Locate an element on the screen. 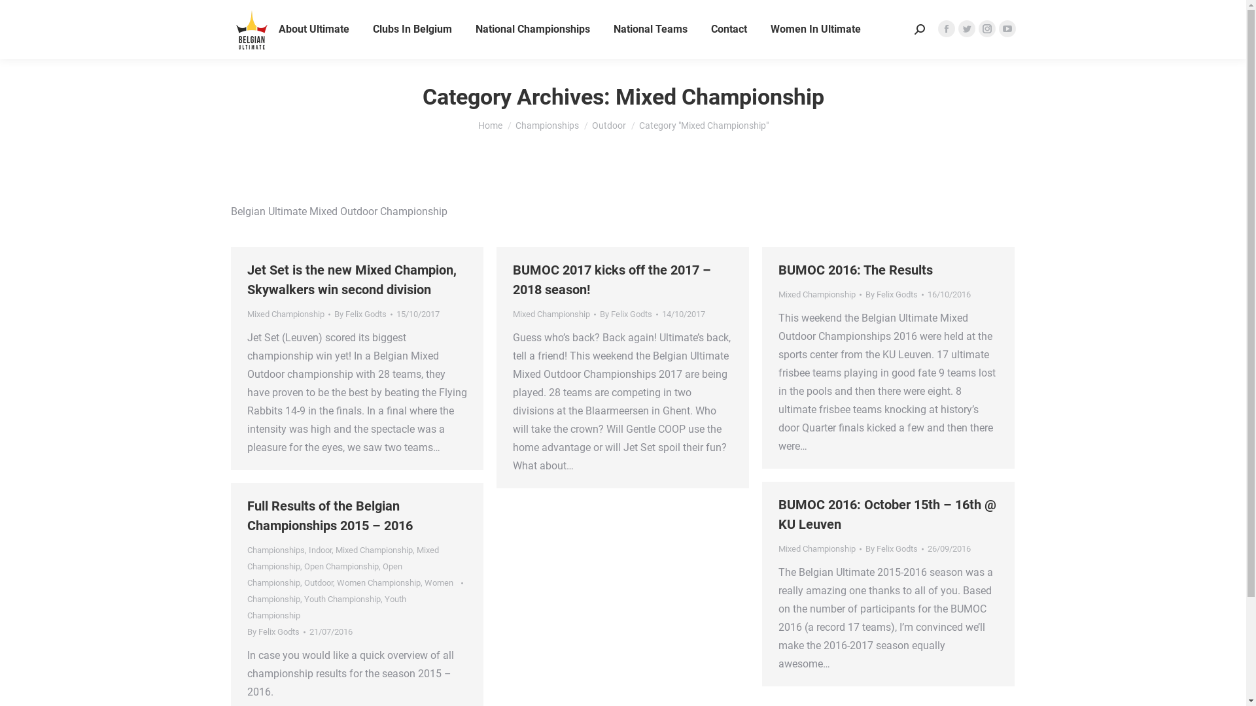  National Teams is located at coordinates (650, 29).